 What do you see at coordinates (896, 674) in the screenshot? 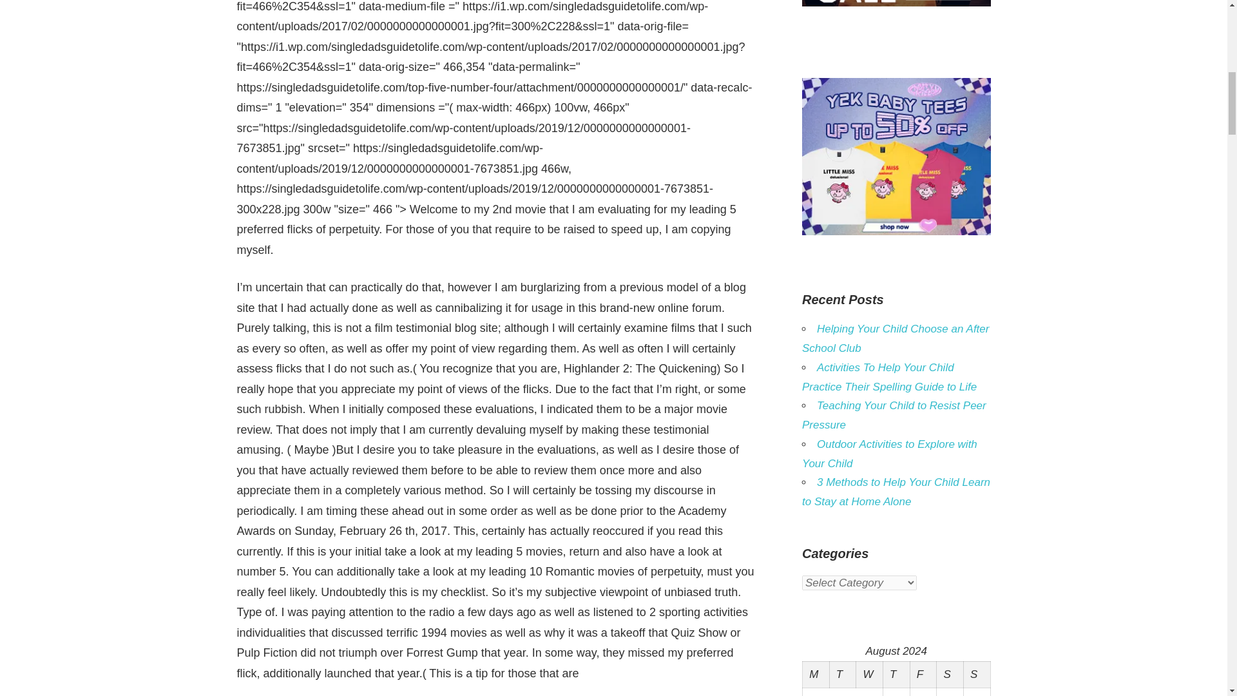
I see `Thursday` at bounding box center [896, 674].